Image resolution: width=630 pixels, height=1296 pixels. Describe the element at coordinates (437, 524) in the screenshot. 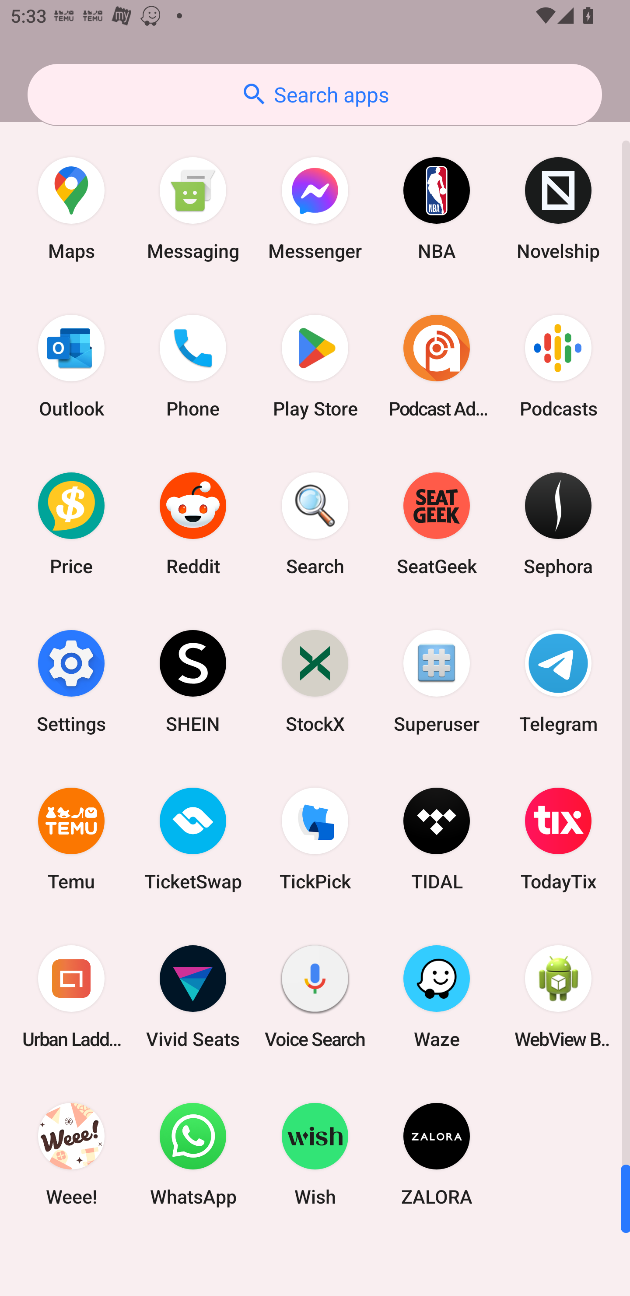

I see `SeatGeek` at that location.